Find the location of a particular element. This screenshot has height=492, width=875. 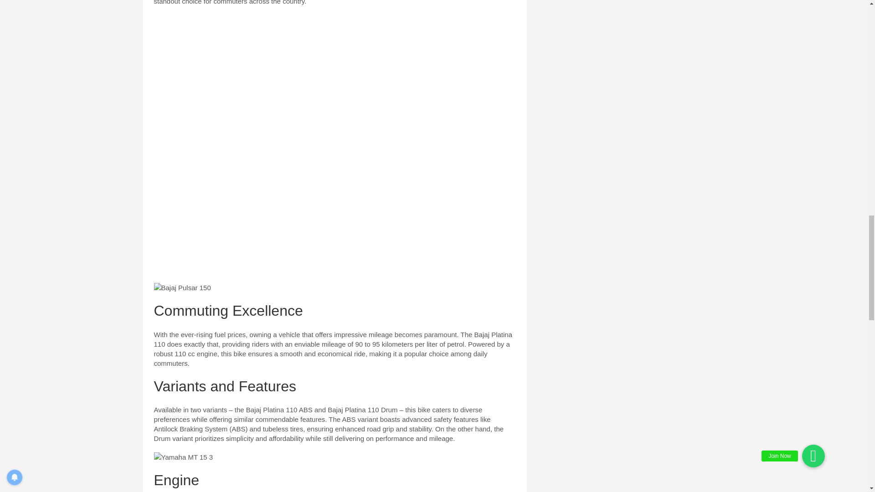

Advertisement is located at coordinates (335, 79).